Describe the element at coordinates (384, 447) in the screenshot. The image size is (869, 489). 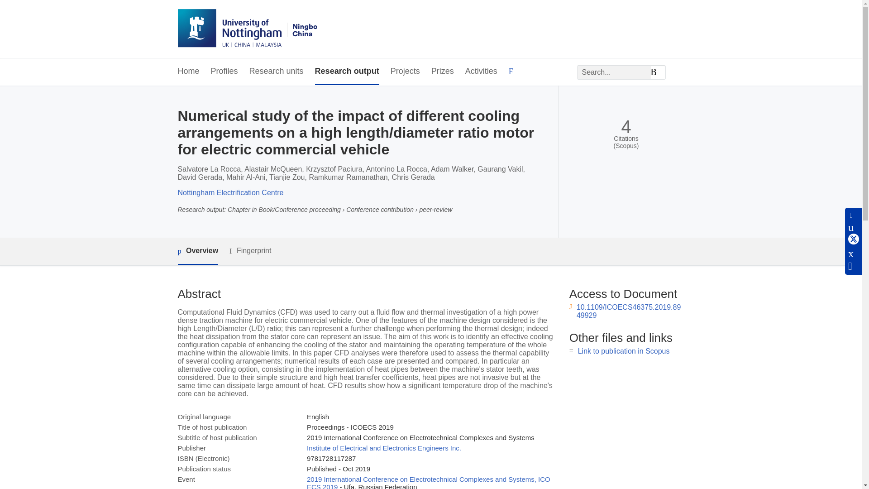
I see `Institute of Electrical and Electronics Engineers Inc.` at that location.